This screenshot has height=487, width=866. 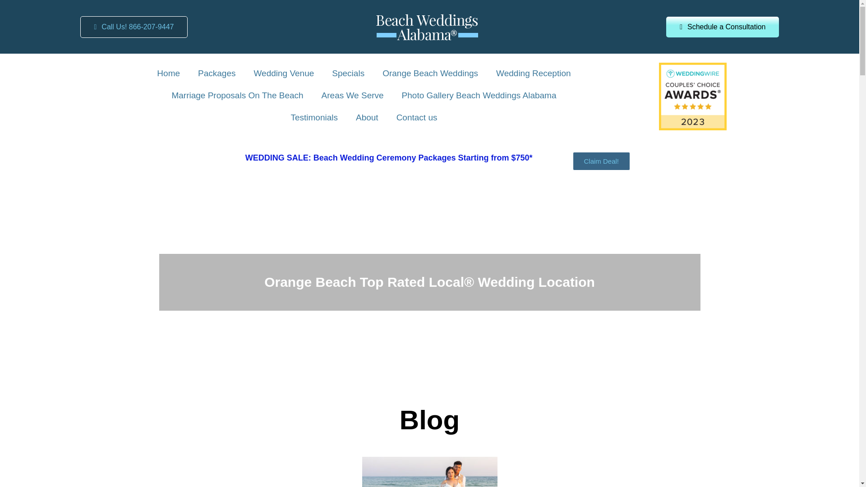 I want to click on Testimonials, so click(x=314, y=118).